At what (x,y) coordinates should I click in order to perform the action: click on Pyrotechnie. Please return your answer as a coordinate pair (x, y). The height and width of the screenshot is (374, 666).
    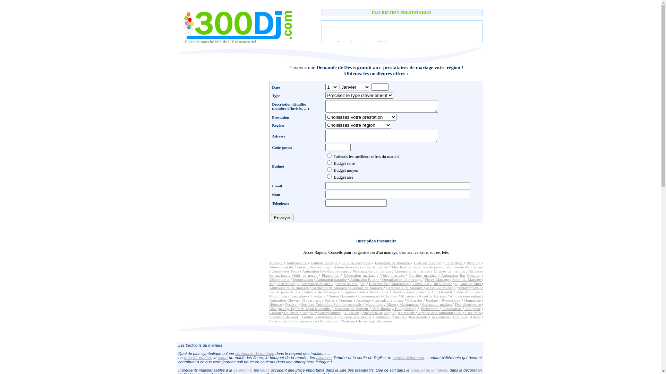
    Looking at the image, I should click on (451, 300).